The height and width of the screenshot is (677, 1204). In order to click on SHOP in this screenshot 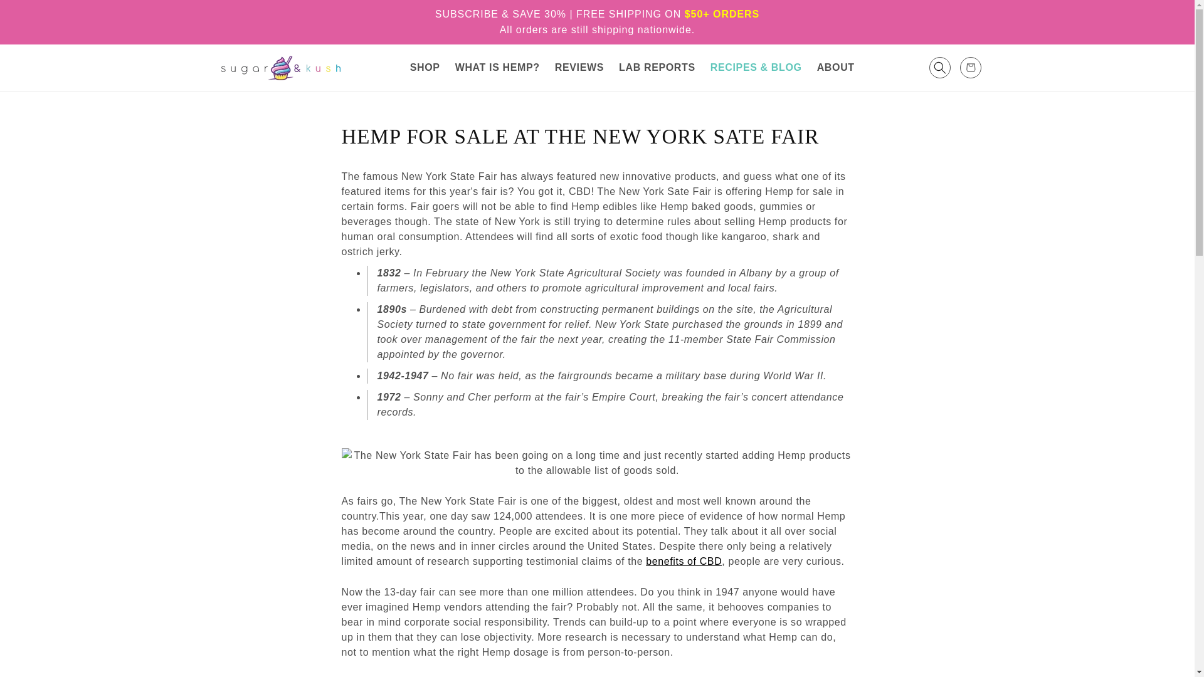, I will do `click(425, 68)`.